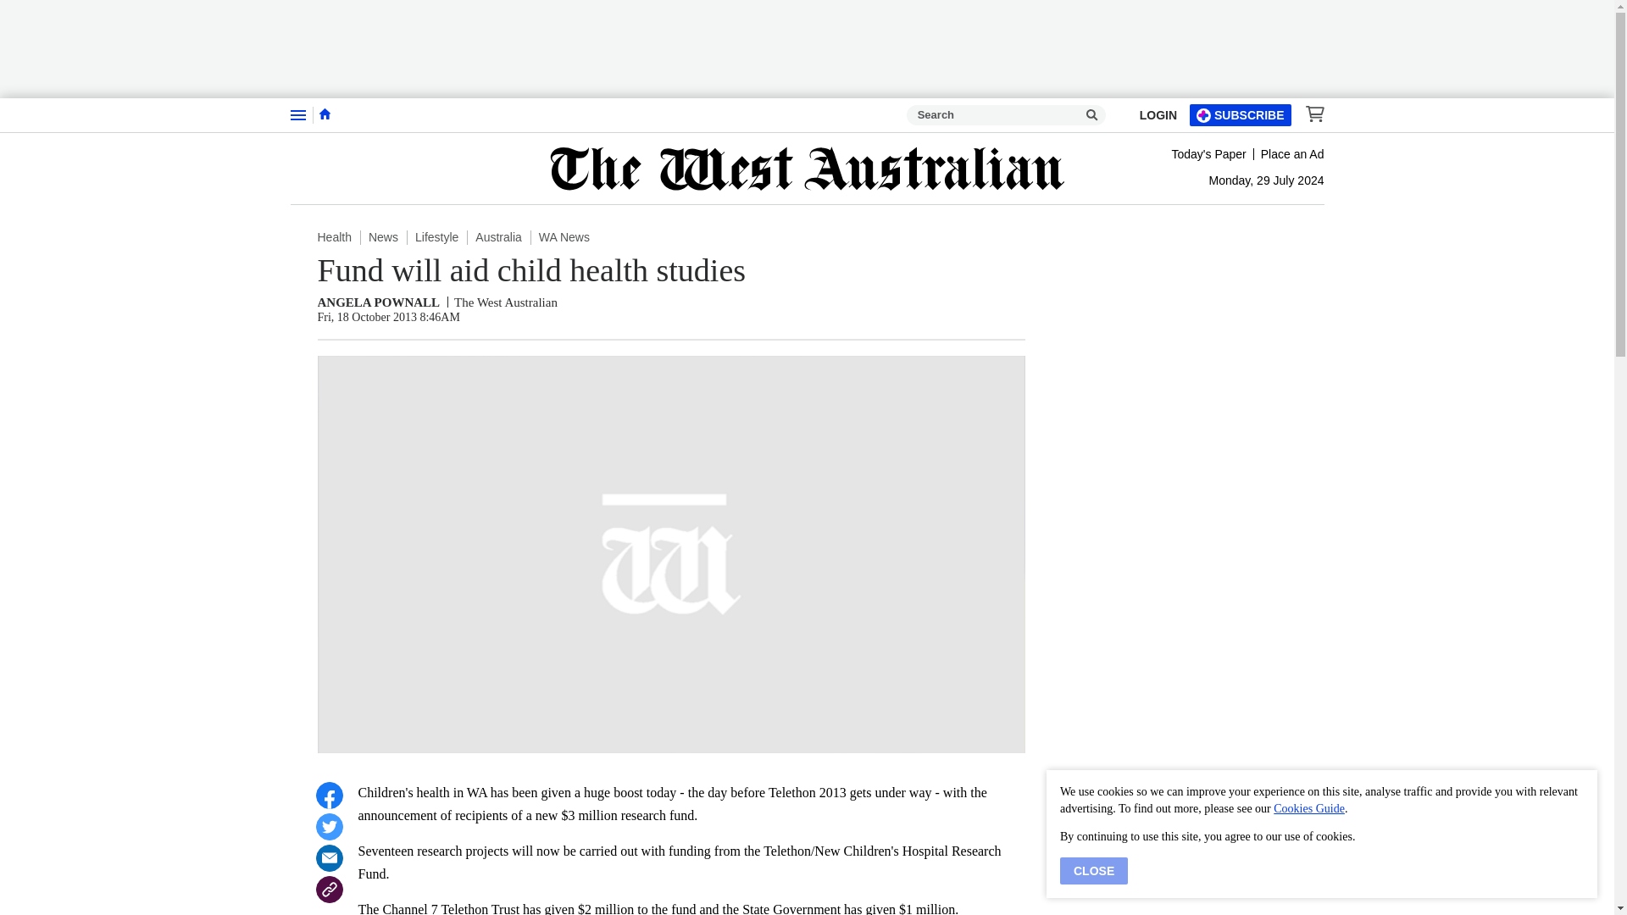 Image resolution: width=1627 pixels, height=915 pixels. Describe the element at coordinates (1091, 115) in the screenshot. I see `Please enter a search term.` at that location.